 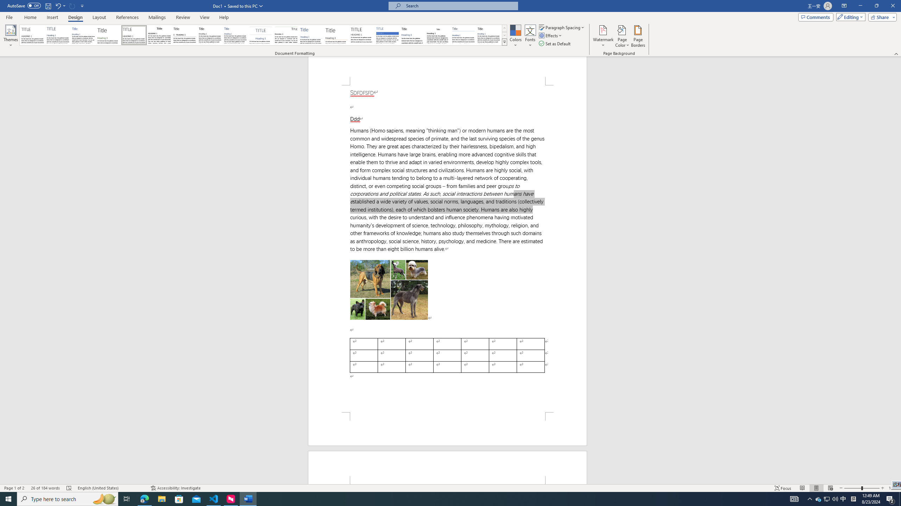 What do you see at coordinates (464, 35) in the screenshot?
I see `Word 2010` at bounding box center [464, 35].